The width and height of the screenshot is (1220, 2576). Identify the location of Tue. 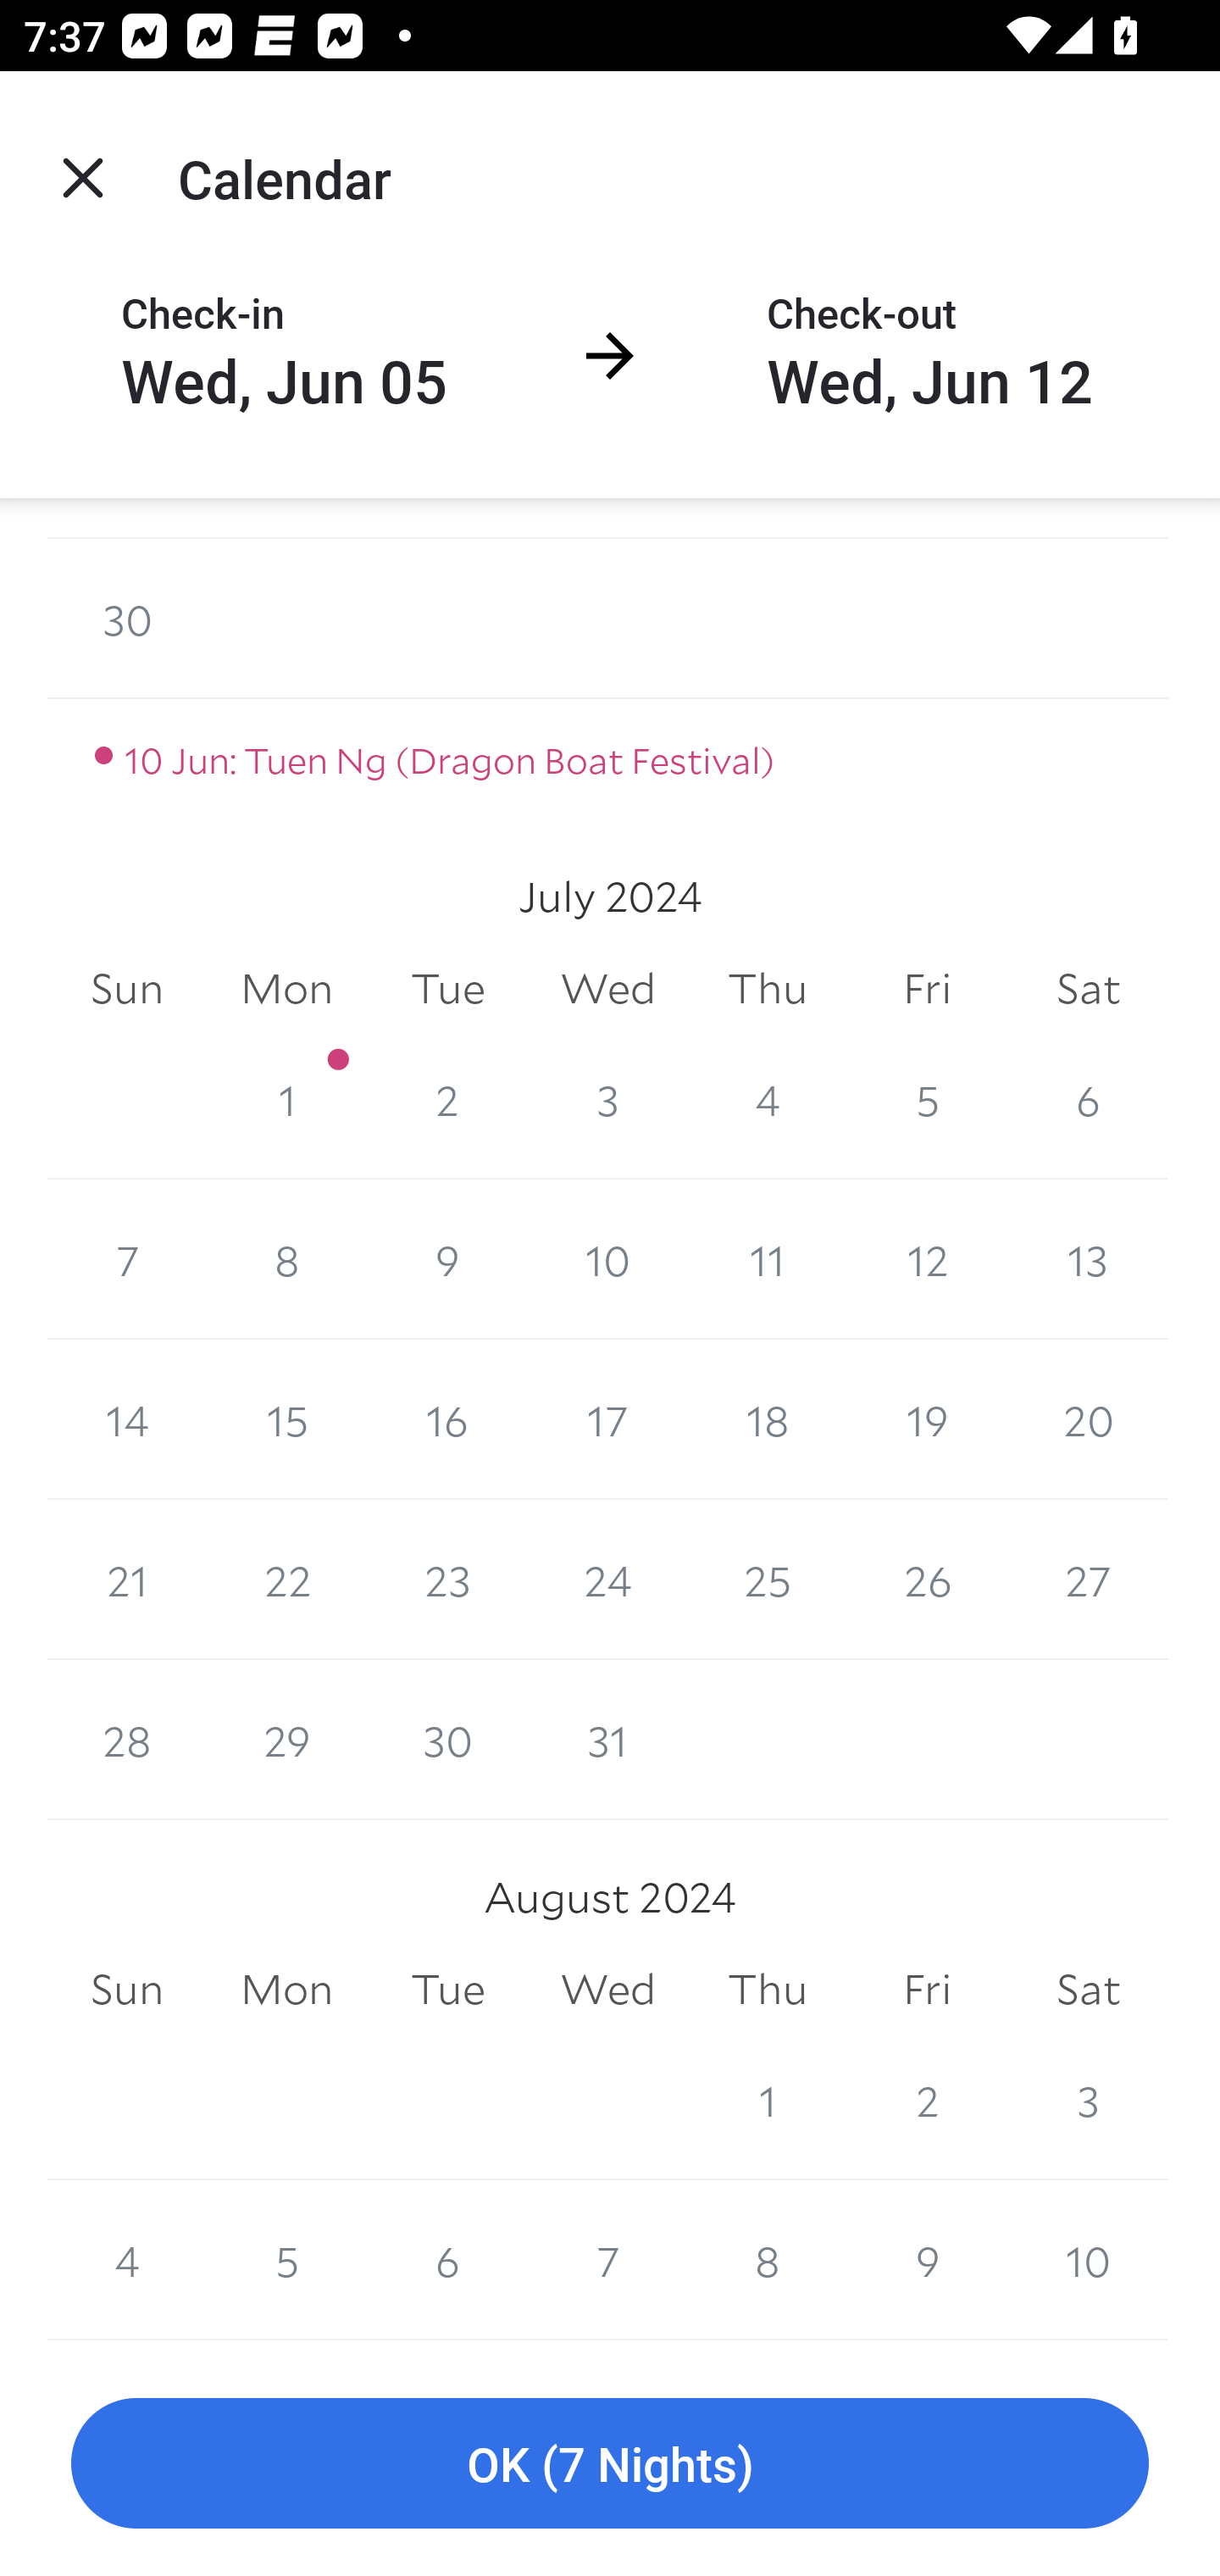
(447, 988).